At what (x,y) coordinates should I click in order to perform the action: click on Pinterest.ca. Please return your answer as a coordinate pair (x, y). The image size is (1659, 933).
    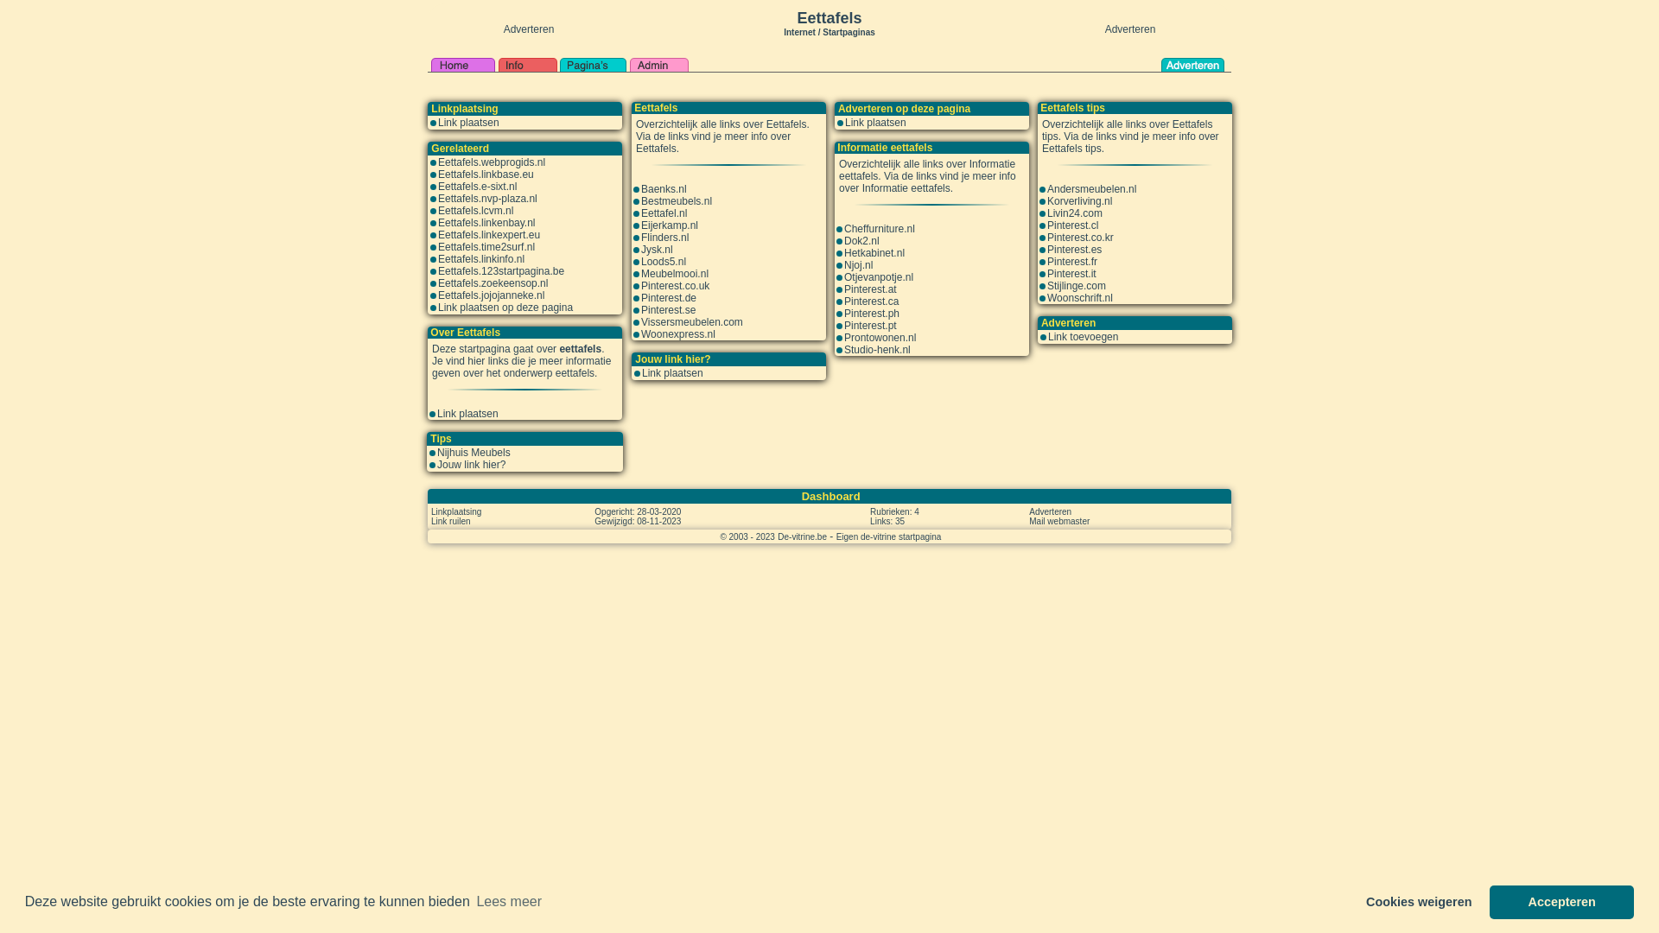
    Looking at the image, I should click on (871, 301).